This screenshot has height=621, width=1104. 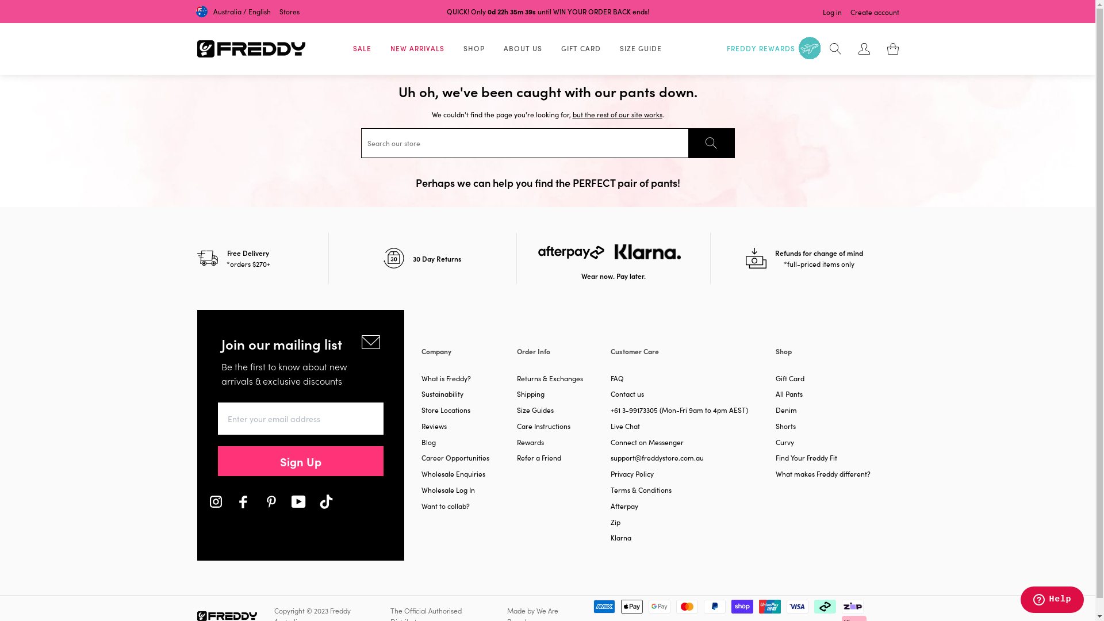 I want to click on NEW ARRIVALS, so click(x=417, y=49).